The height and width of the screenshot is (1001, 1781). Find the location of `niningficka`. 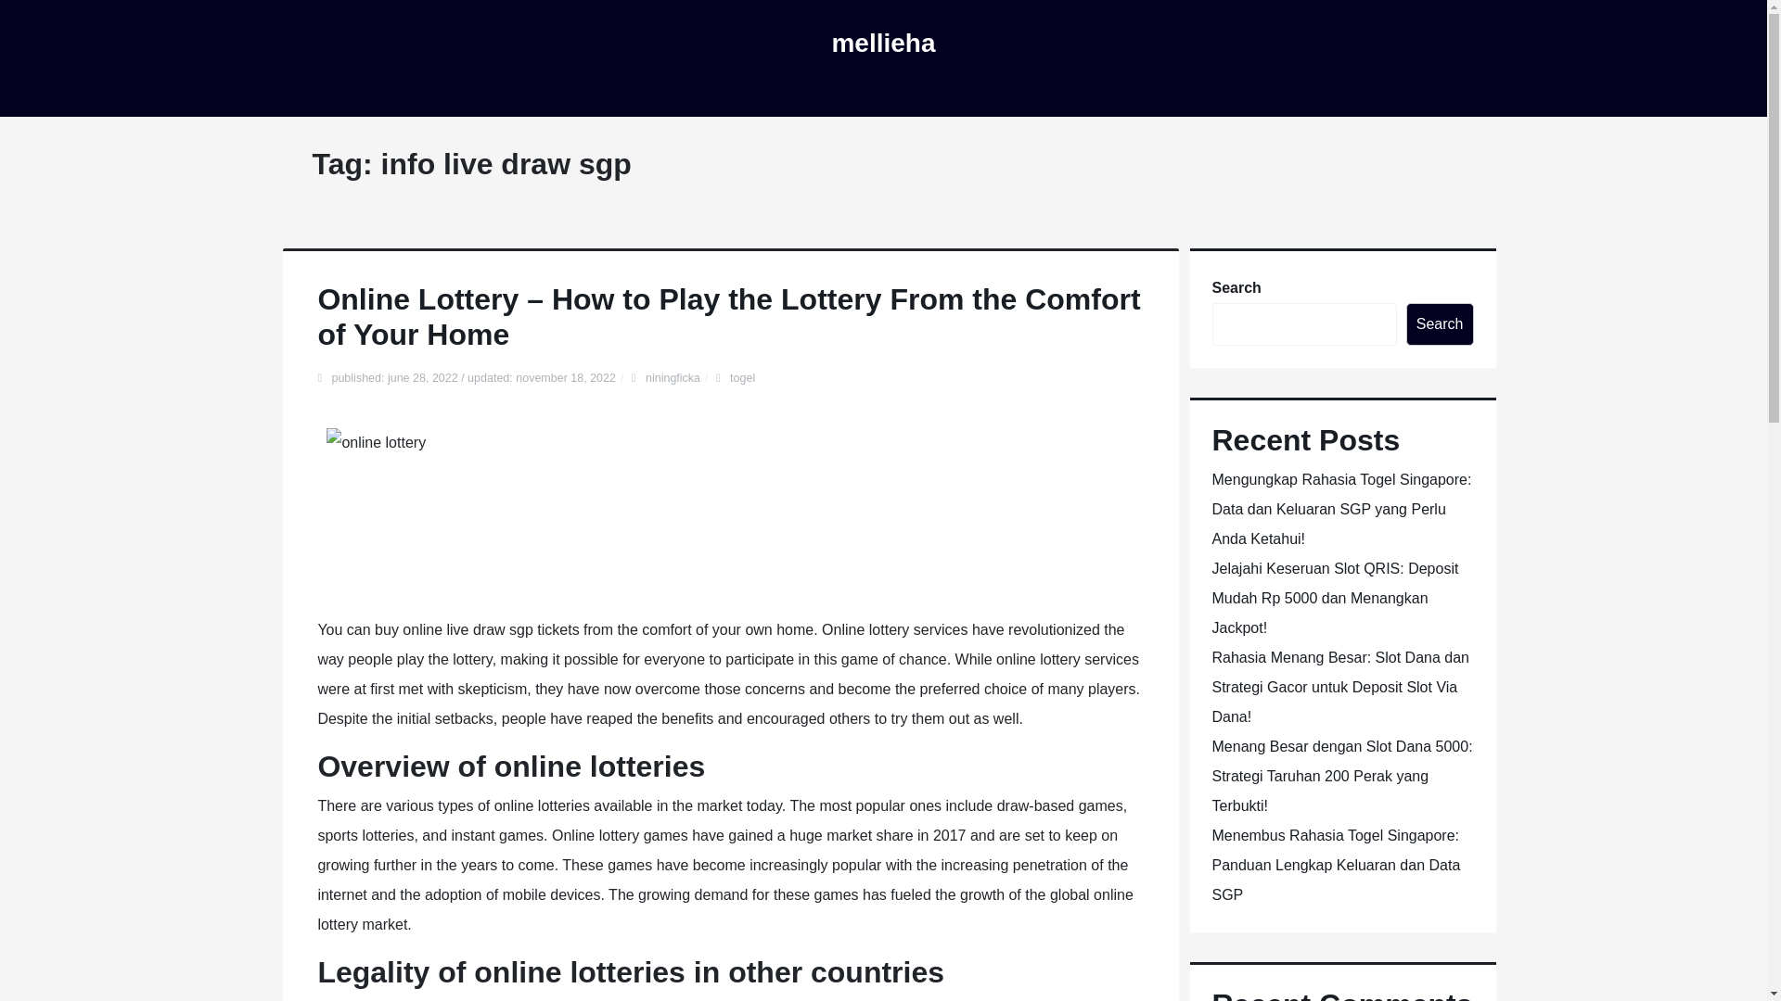

niningficka is located at coordinates (672, 377).